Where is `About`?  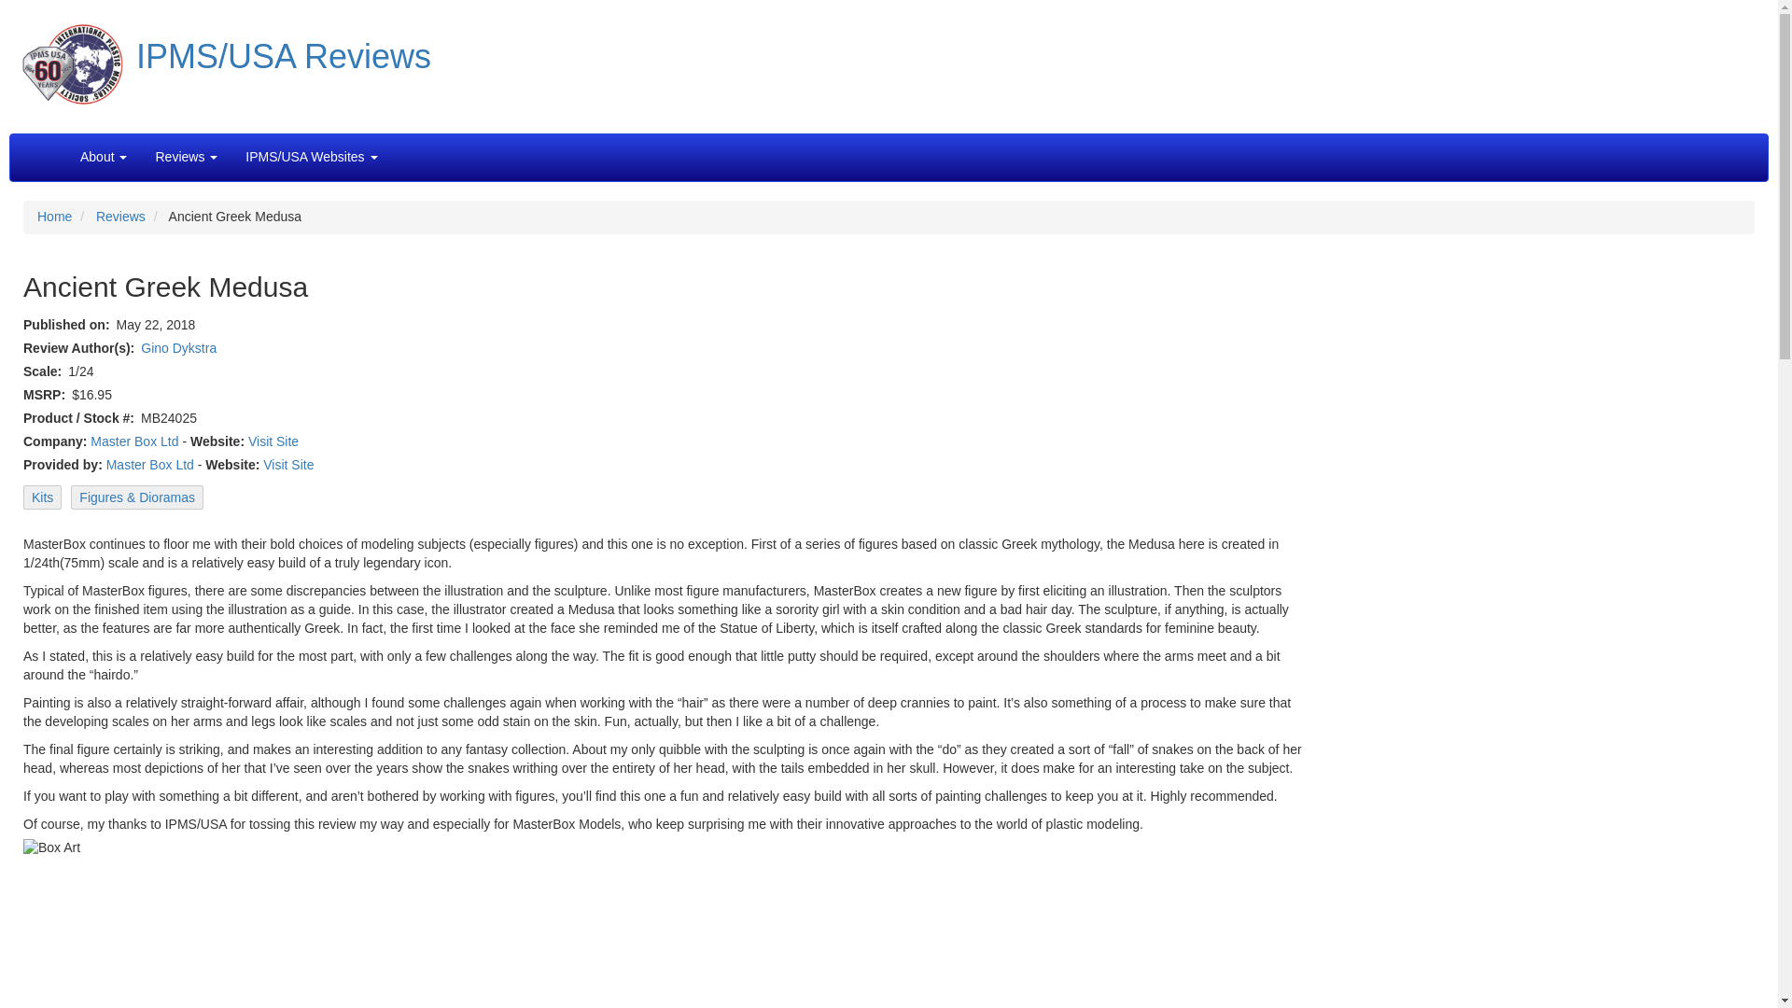
About is located at coordinates (104, 157).